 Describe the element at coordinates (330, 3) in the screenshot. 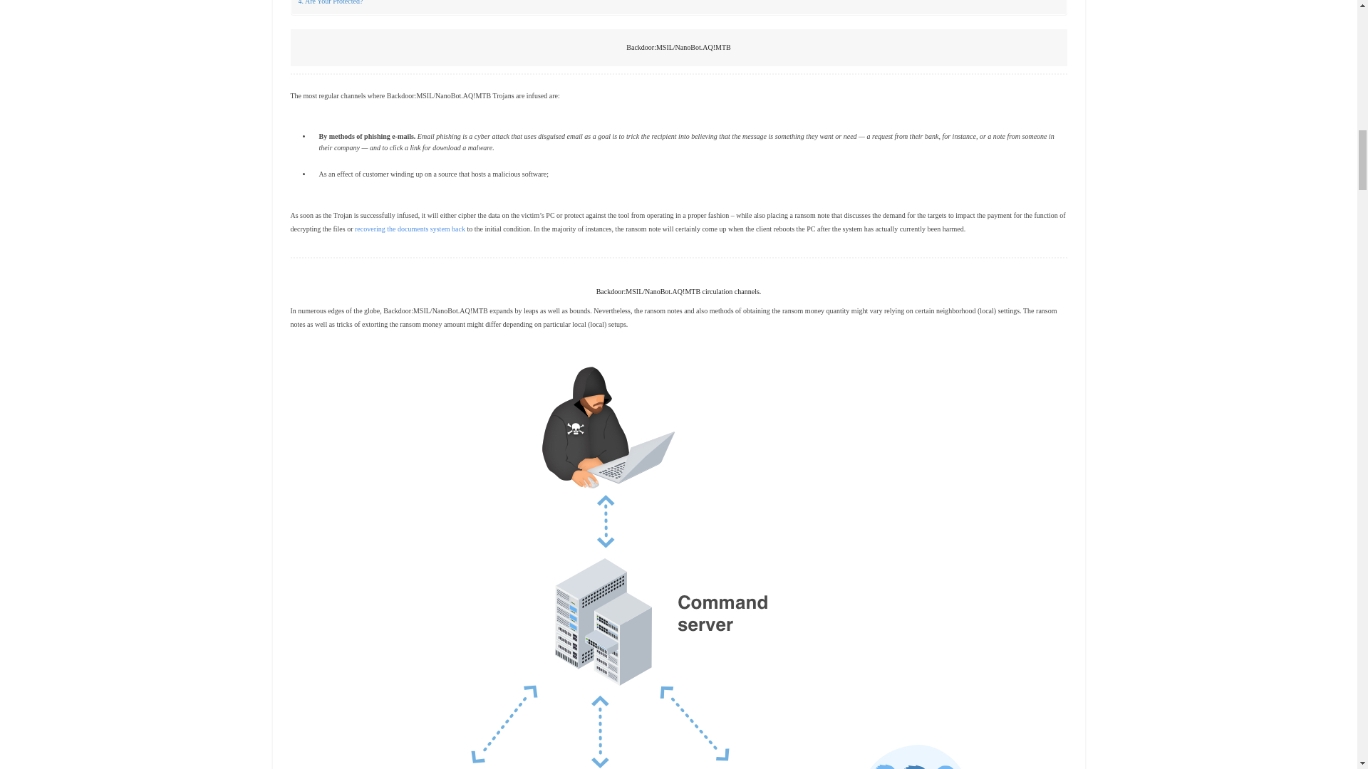

I see `Are Your Protected?` at that location.